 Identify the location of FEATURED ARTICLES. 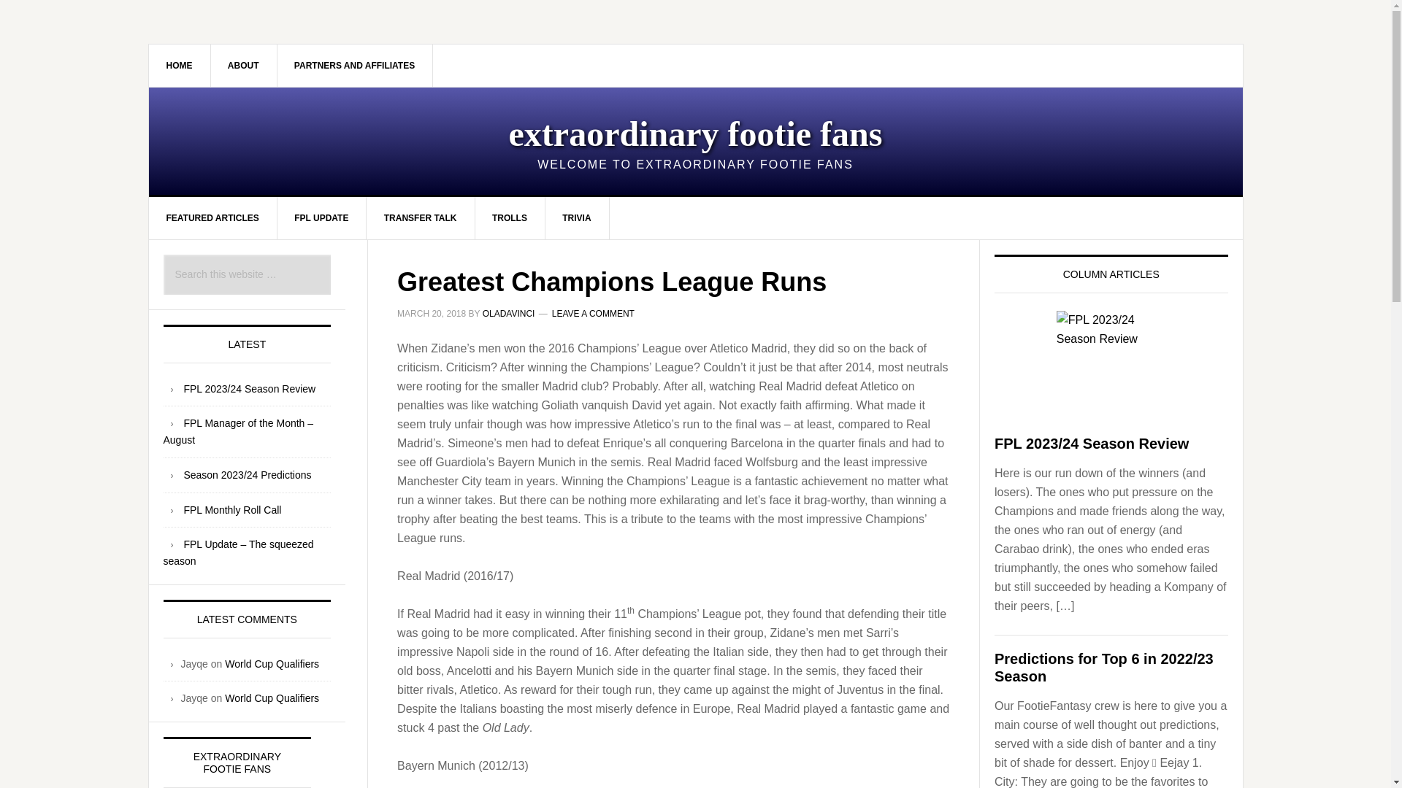
(213, 218).